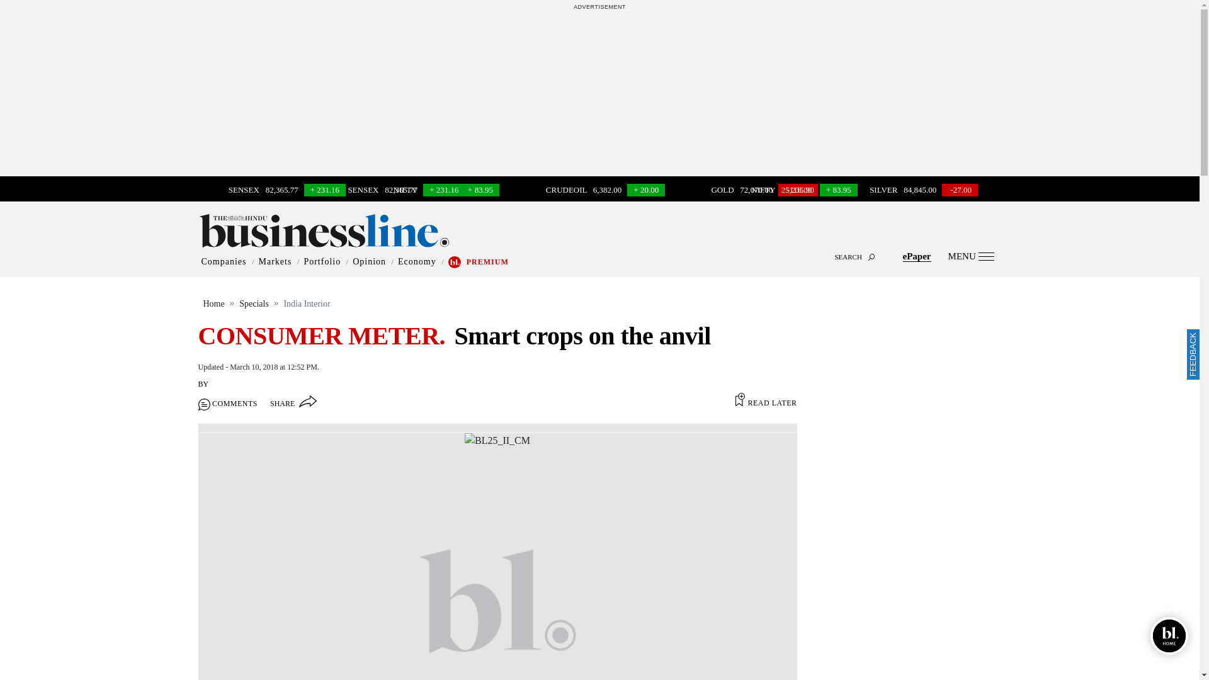 This screenshot has width=1209, height=680. What do you see at coordinates (322, 262) in the screenshot?
I see `Portfolio` at bounding box center [322, 262].